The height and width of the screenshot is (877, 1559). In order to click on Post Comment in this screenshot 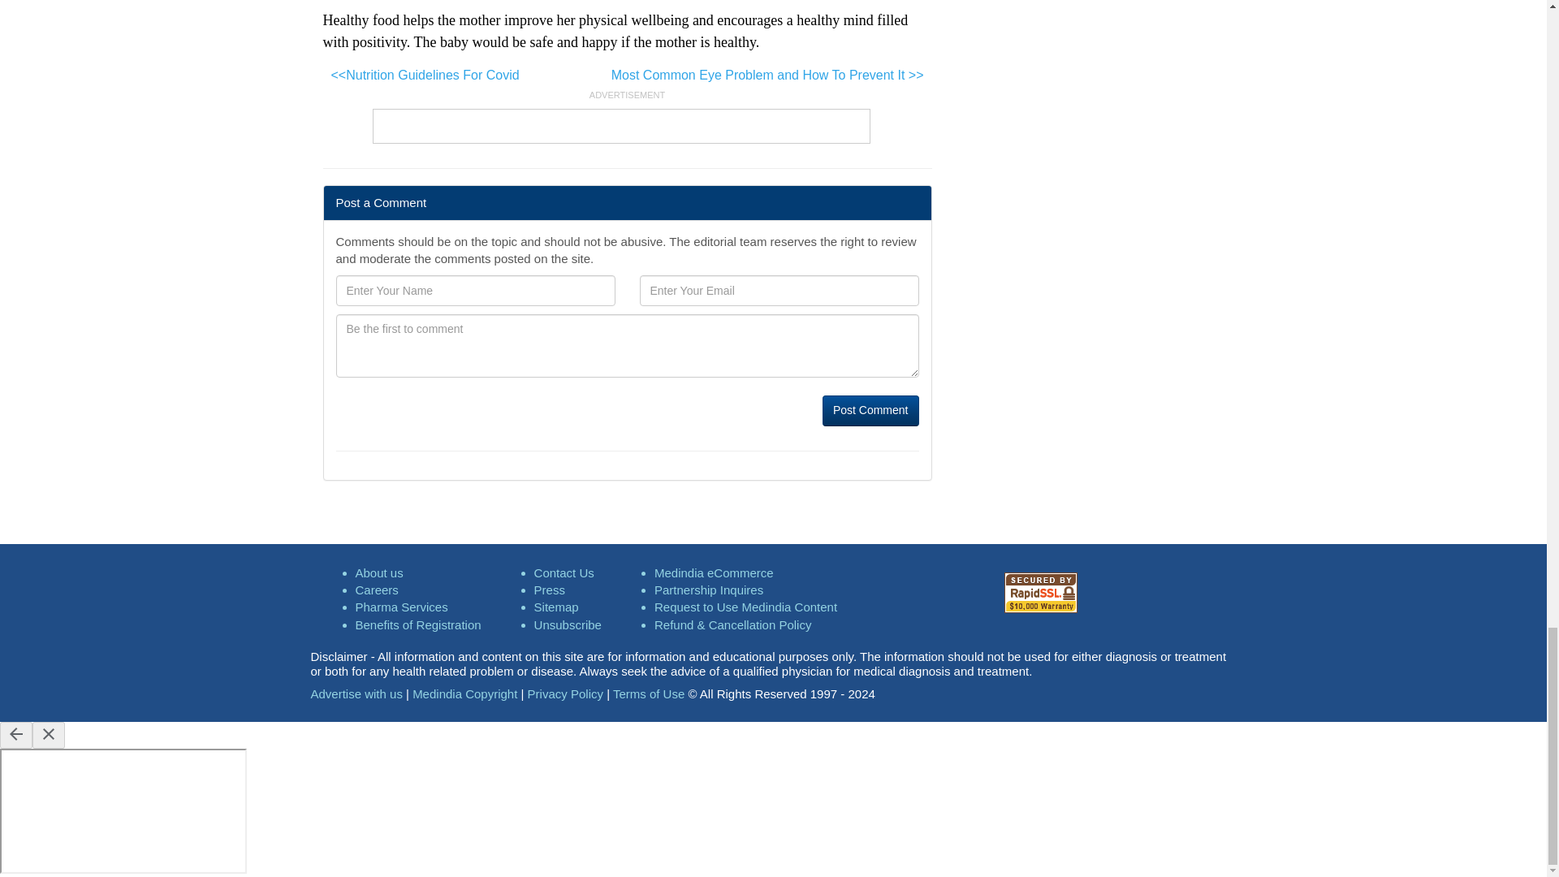, I will do `click(870, 411)`.